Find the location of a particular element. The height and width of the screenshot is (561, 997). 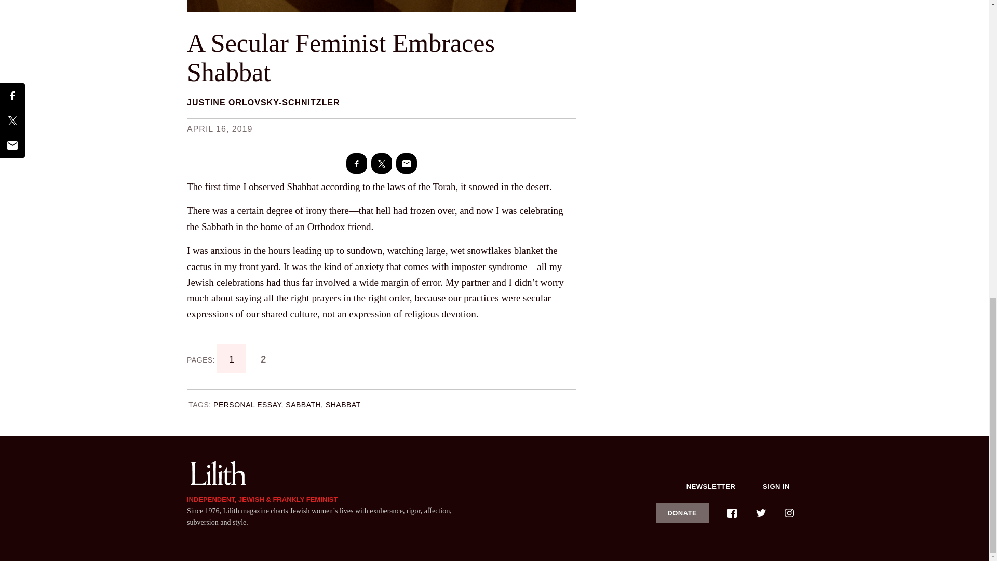

2 is located at coordinates (264, 358).